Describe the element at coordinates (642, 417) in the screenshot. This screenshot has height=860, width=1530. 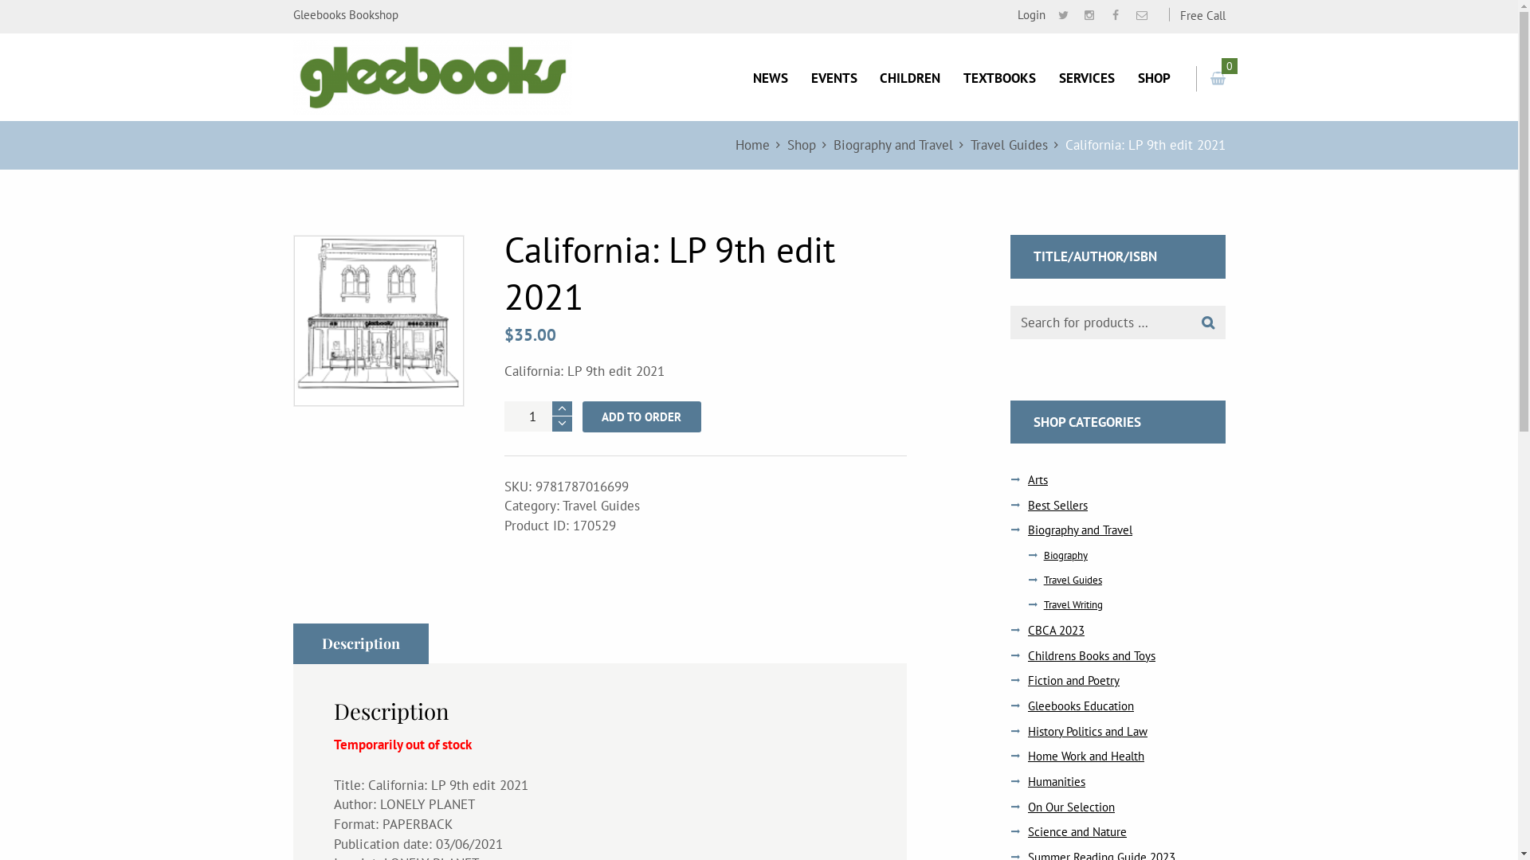
I see `ADD TO ORDER` at that location.